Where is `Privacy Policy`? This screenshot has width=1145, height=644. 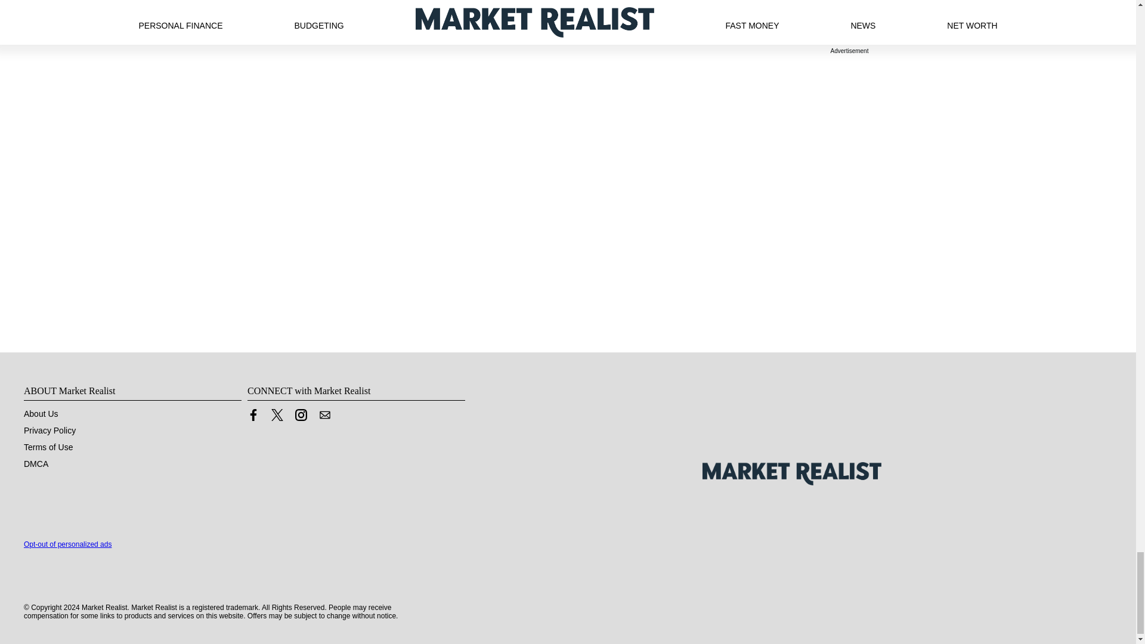
Privacy Policy is located at coordinates (49, 431).